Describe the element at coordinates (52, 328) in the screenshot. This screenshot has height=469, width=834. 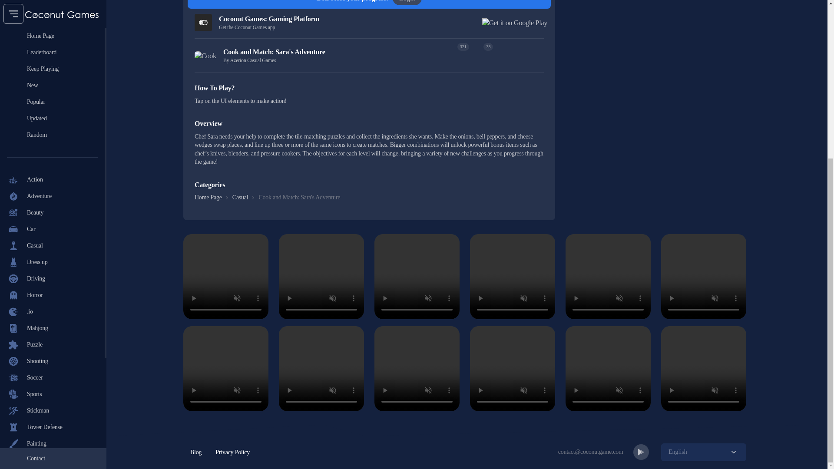
I see `Google Play` at that location.